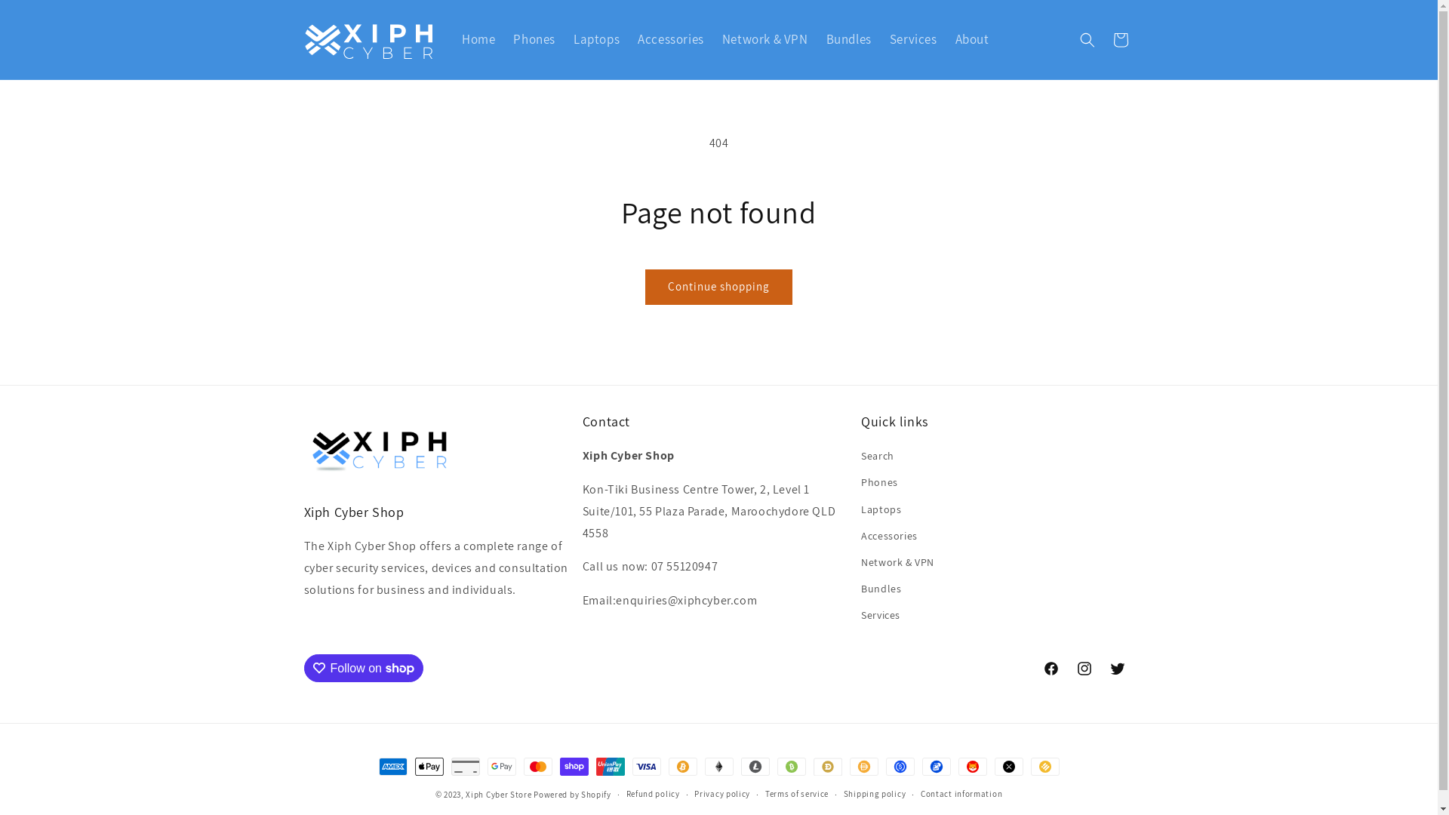 The height and width of the screenshot is (815, 1449). I want to click on Privacy policy, so click(722, 794).